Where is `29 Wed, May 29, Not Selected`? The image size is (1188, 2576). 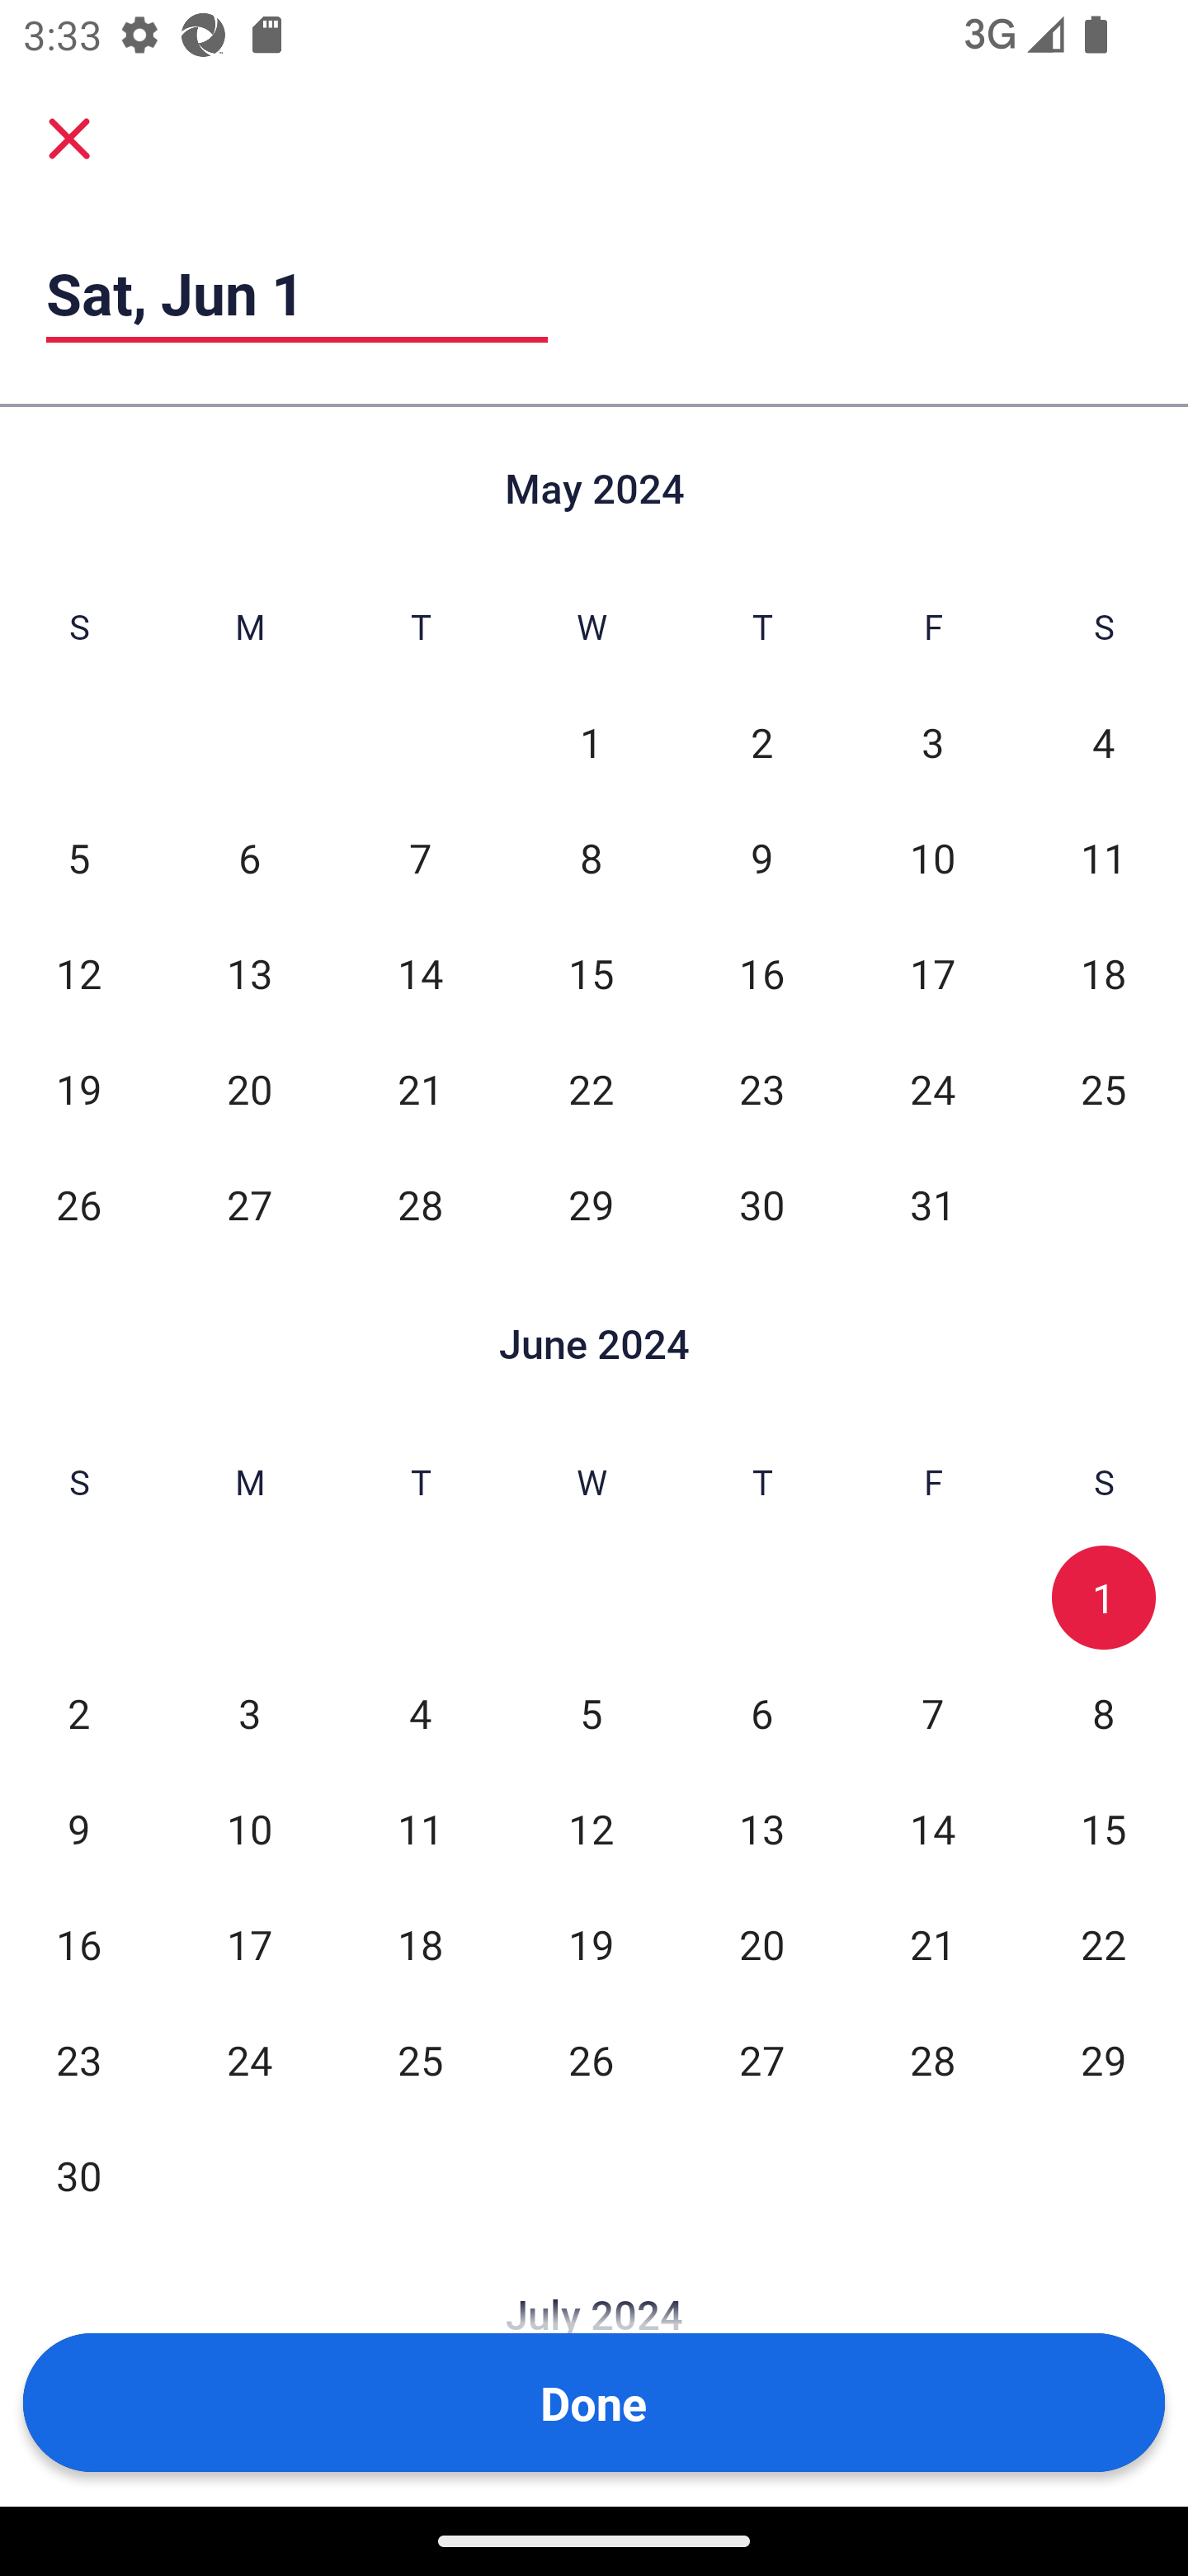 29 Wed, May 29, Not Selected is located at coordinates (591, 1204).